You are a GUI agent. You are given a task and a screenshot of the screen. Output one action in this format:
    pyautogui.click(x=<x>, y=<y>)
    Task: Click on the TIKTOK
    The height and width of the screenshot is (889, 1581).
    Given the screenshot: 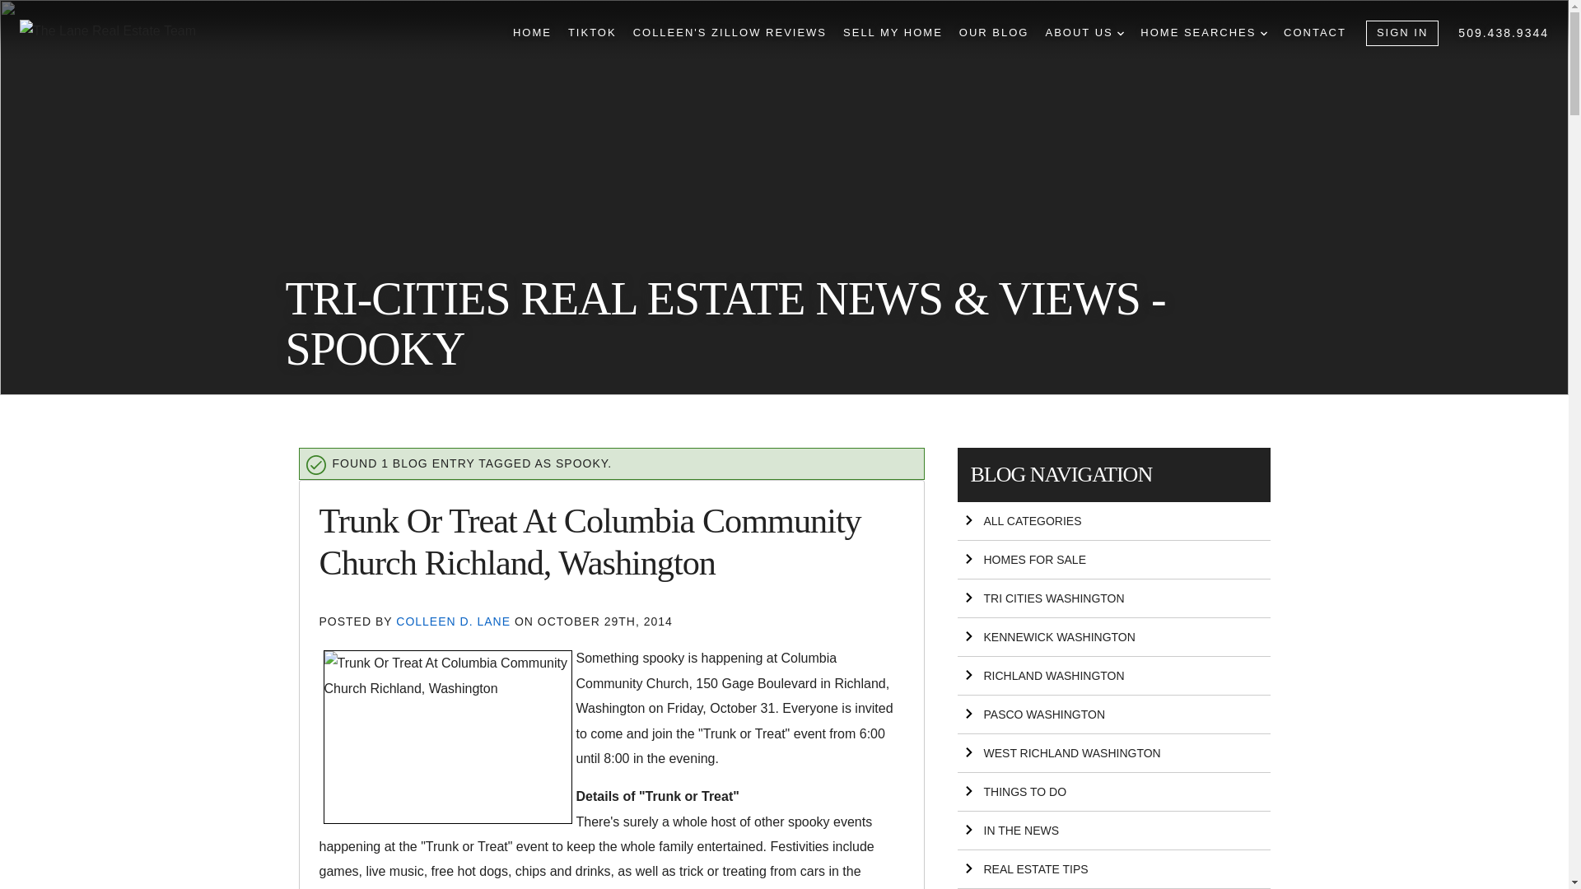 What is the action you would take?
    pyautogui.click(x=591, y=33)
    